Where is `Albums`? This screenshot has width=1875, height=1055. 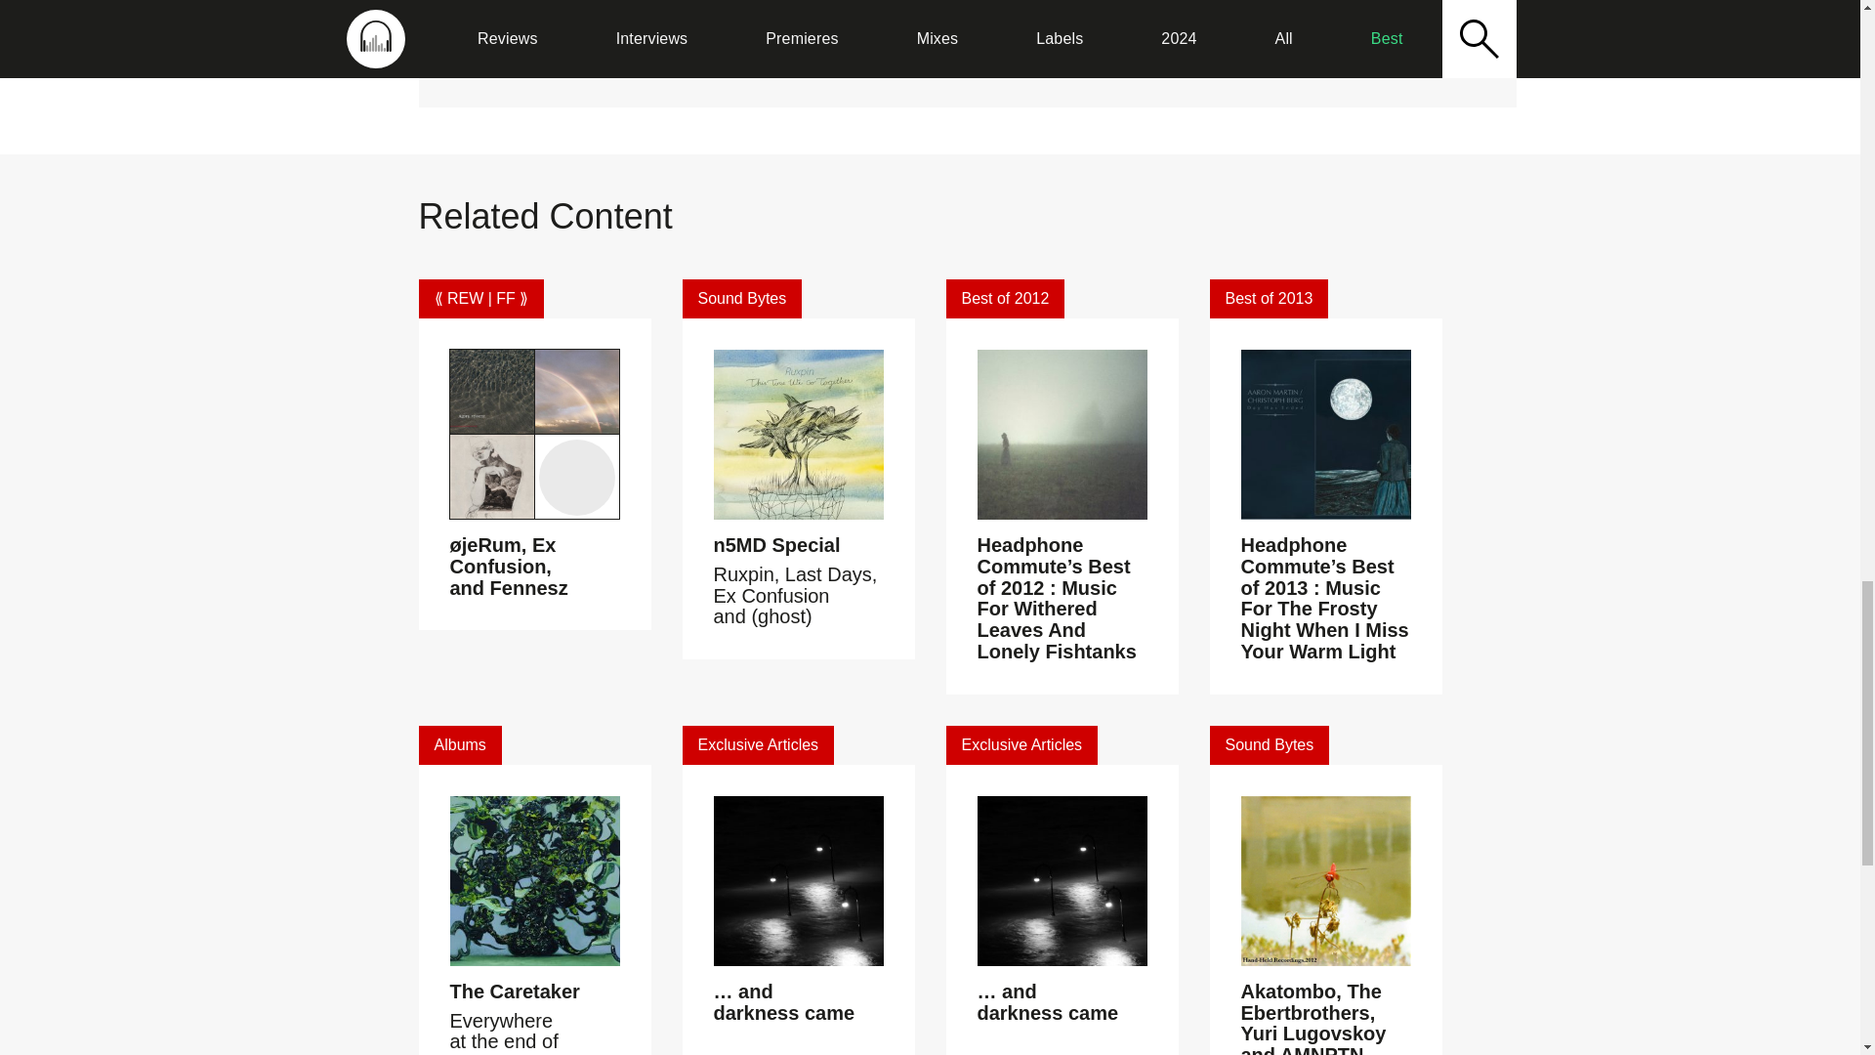 Albums is located at coordinates (459, 745).